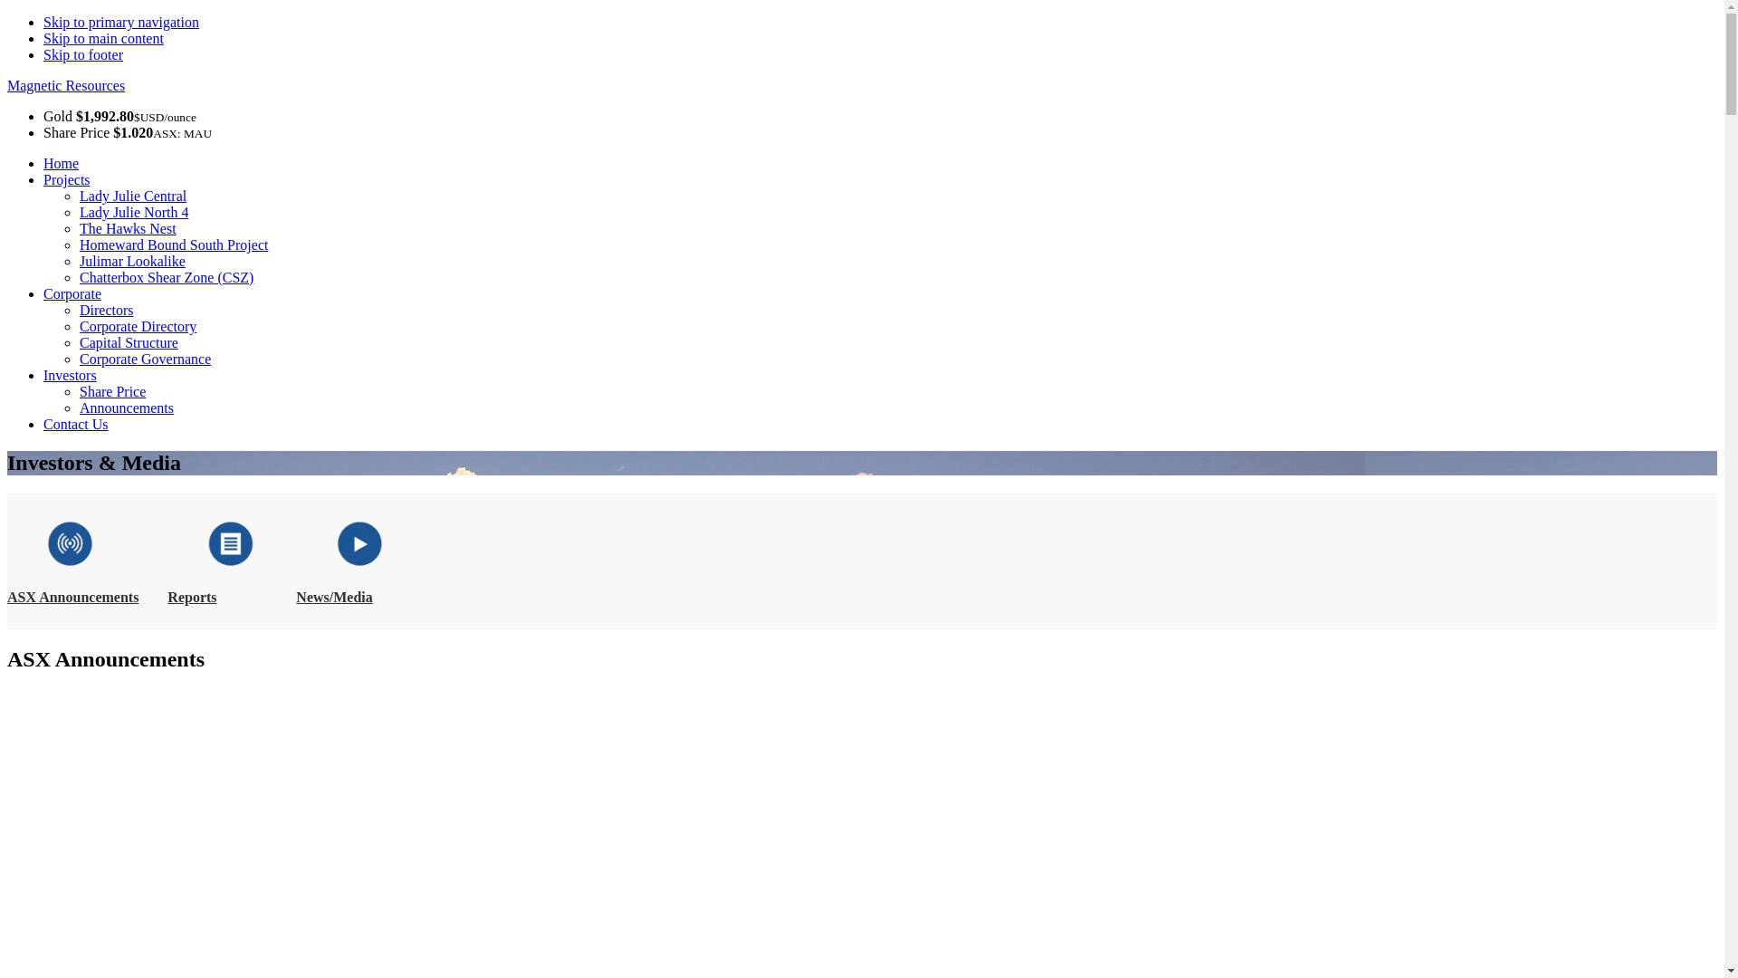 The image size is (1738, 978). I want to click on ASX Announcements, so click(72, 598).